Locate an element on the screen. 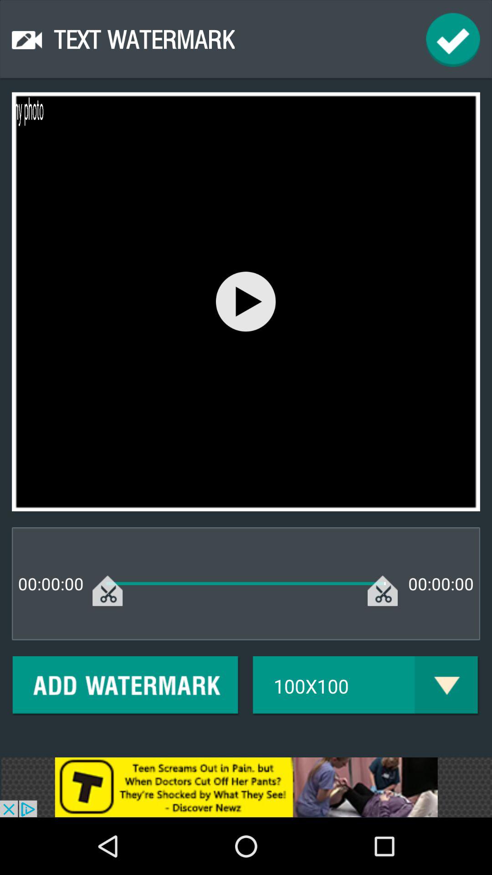  open advertisement is located at coordinates (246, 787).